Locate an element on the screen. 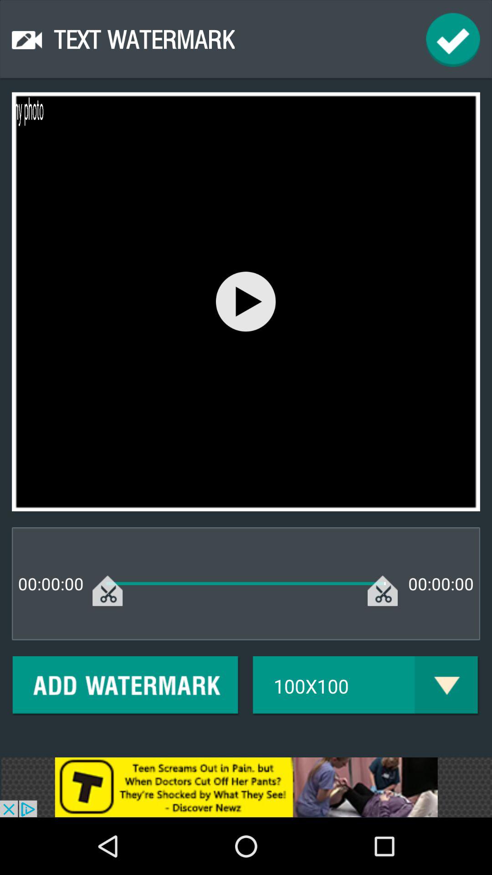  open advertisement is located at coordinates (246, 787).